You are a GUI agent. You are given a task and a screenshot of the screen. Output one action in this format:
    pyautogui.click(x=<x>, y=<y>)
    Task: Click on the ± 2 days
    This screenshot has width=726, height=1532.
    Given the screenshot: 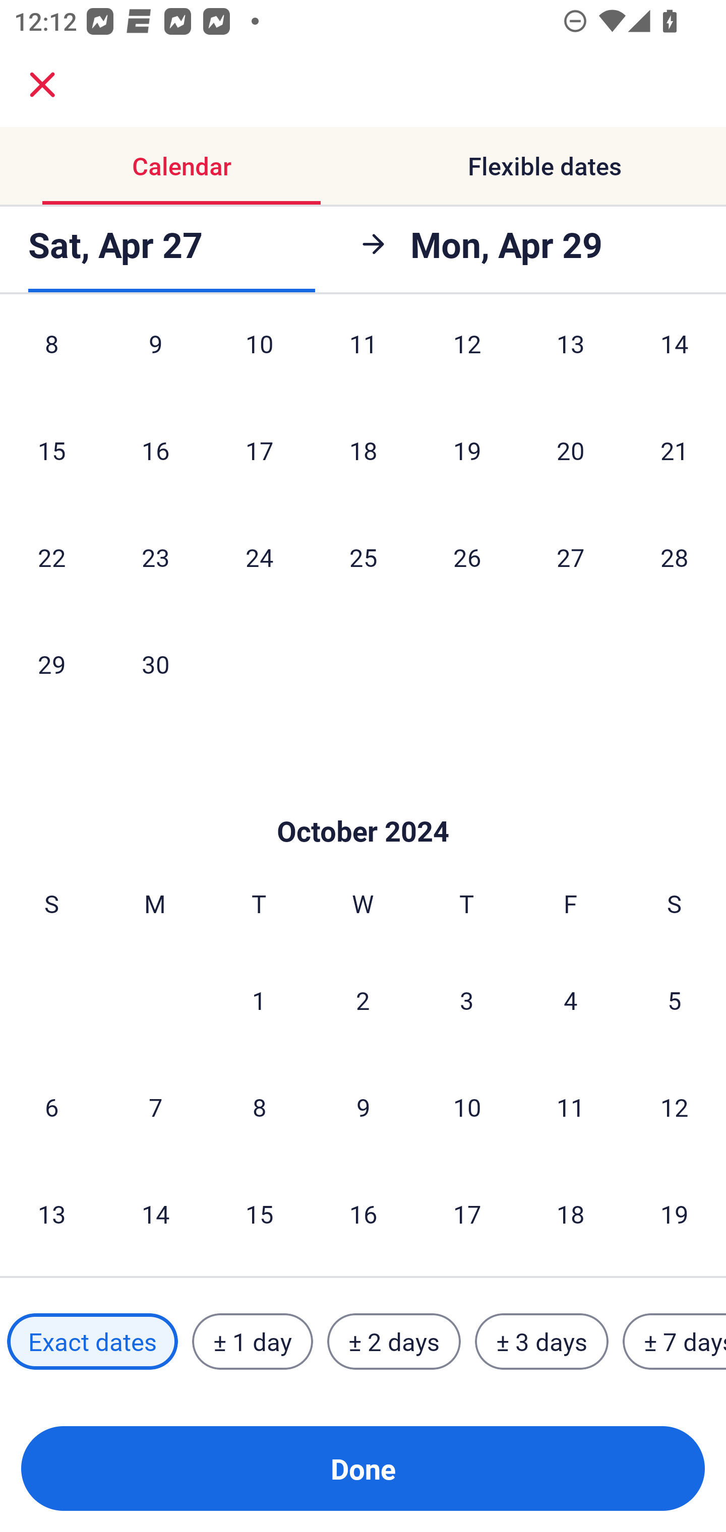 What is the action you would take?
    pyautogui.click(x=394, y=1341)
    